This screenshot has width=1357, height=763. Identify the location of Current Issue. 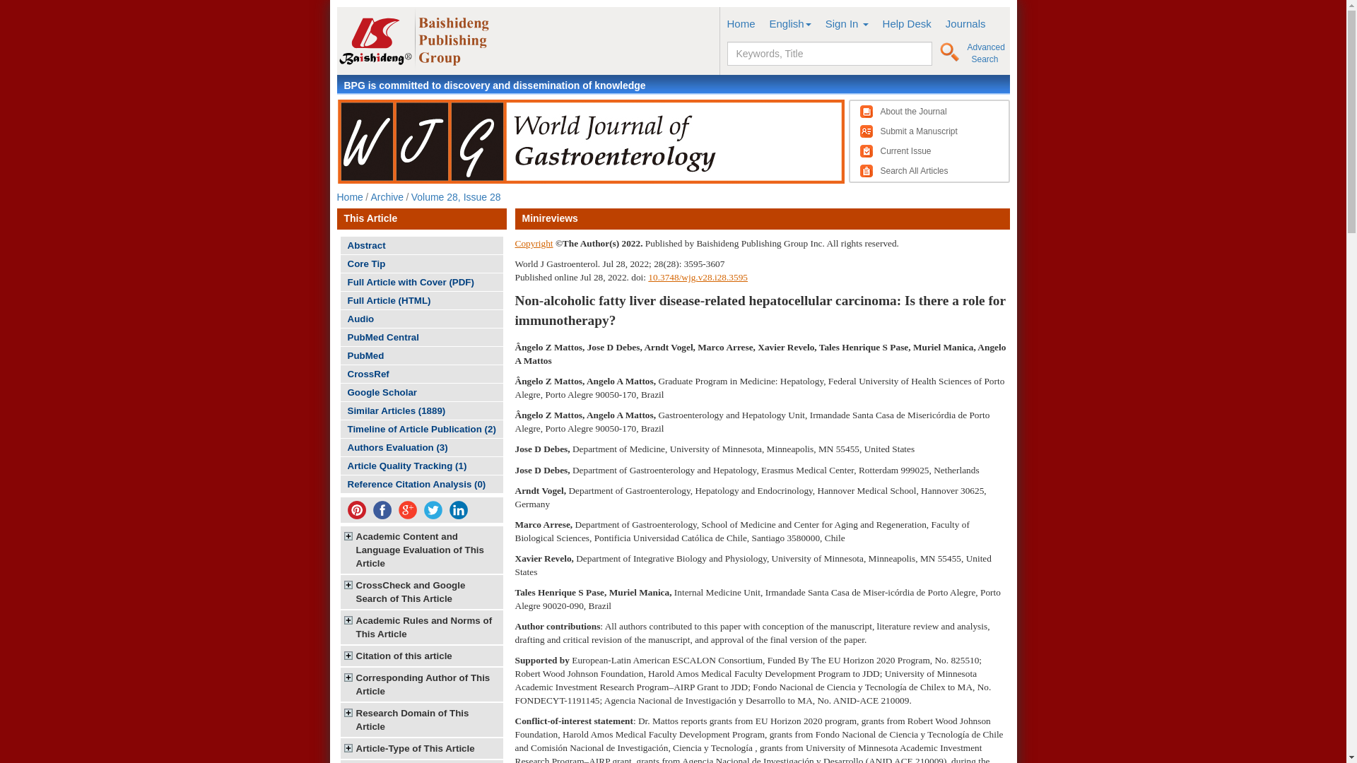
(906, 151).